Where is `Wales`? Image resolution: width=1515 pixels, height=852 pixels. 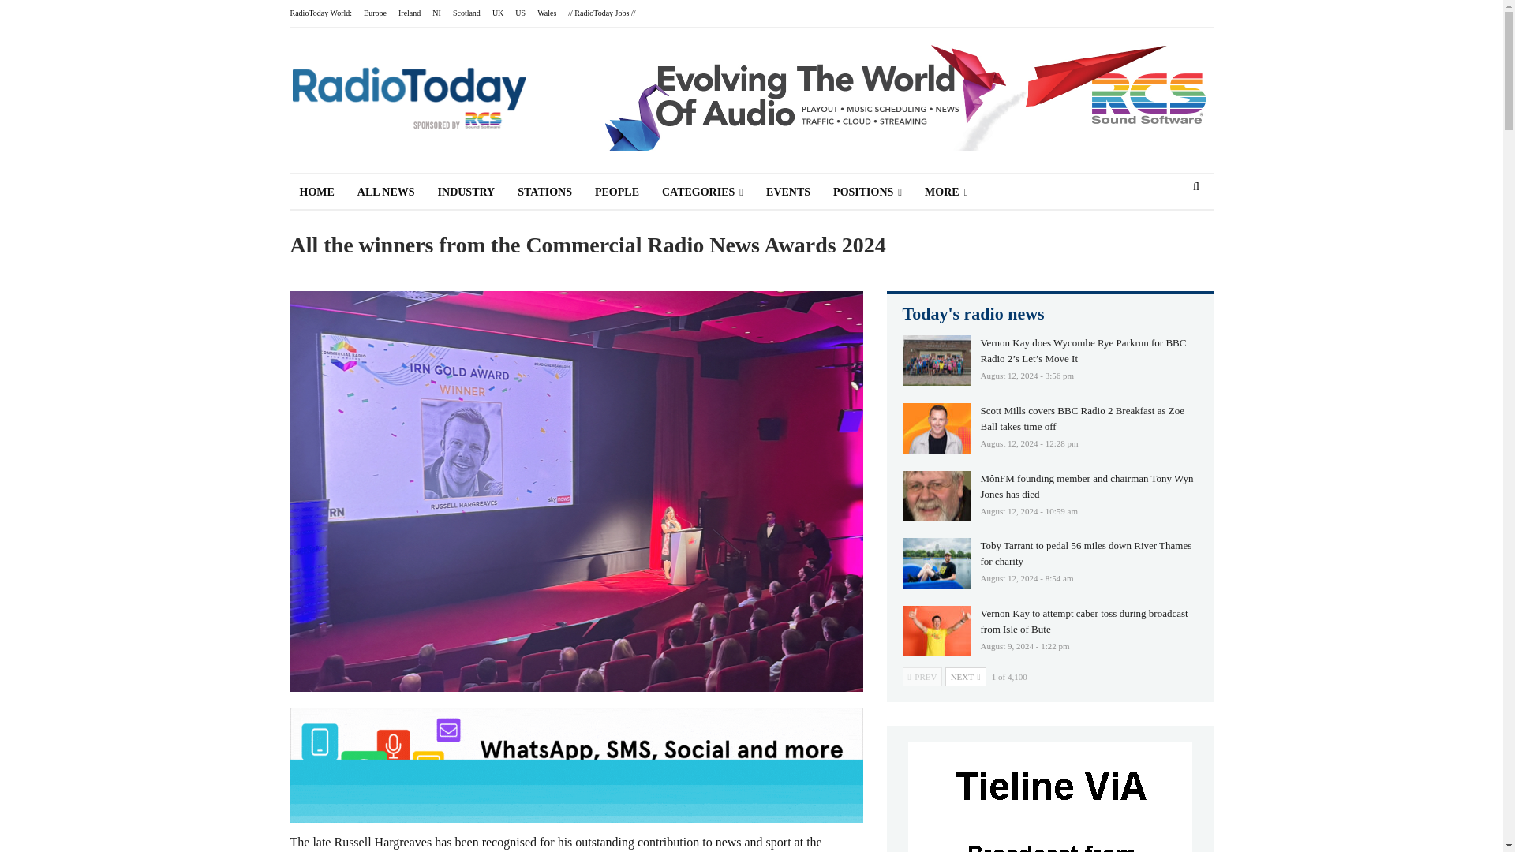 Wales is located at coordinates (546, 13).